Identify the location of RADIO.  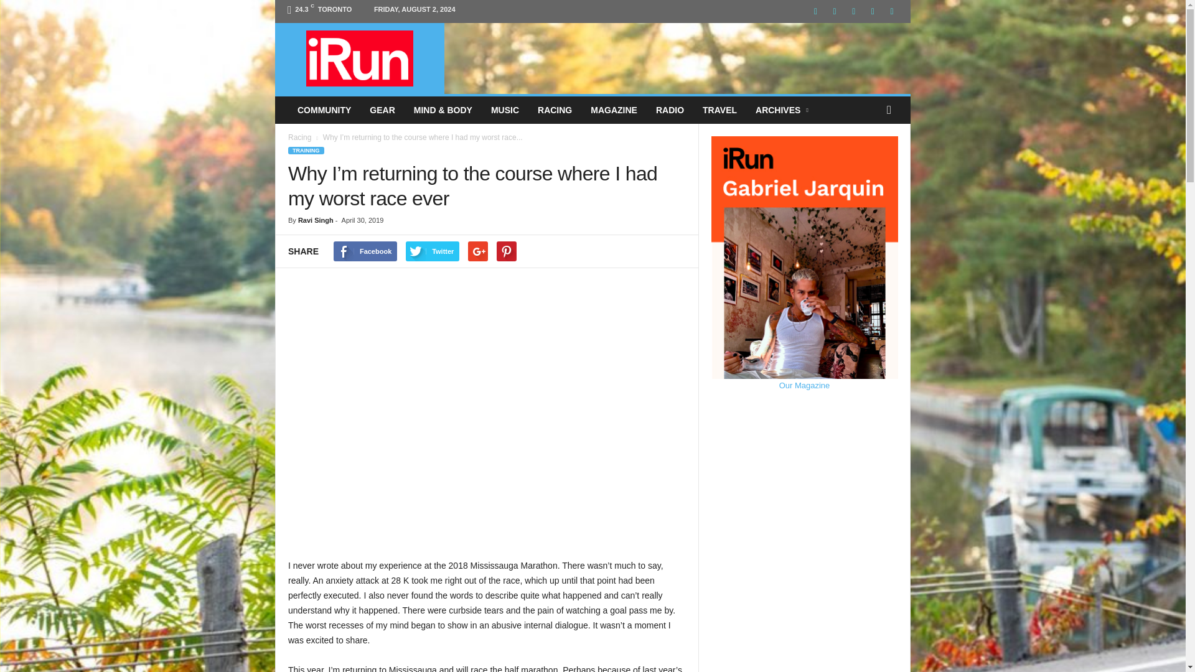
(670, 110).